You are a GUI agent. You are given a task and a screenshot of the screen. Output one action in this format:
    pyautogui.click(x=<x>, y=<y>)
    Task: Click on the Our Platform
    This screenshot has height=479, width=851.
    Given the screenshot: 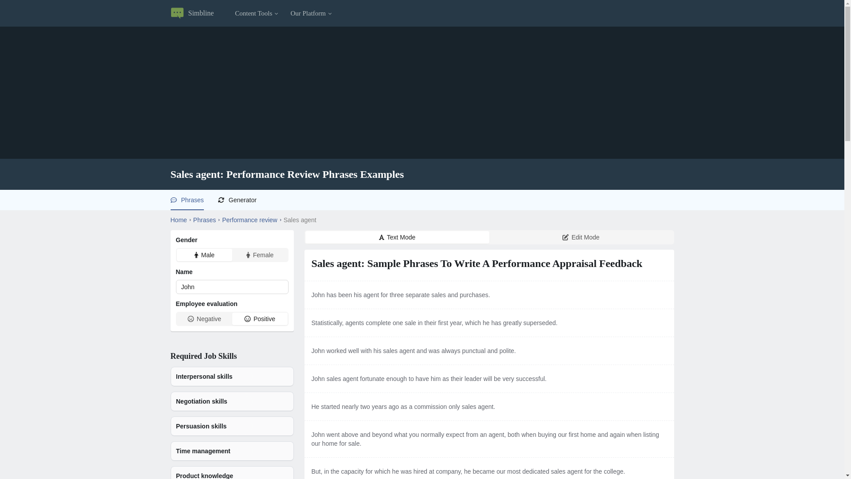 What is the action you would take?
    pyautogui.click(x=312, y=13)
    